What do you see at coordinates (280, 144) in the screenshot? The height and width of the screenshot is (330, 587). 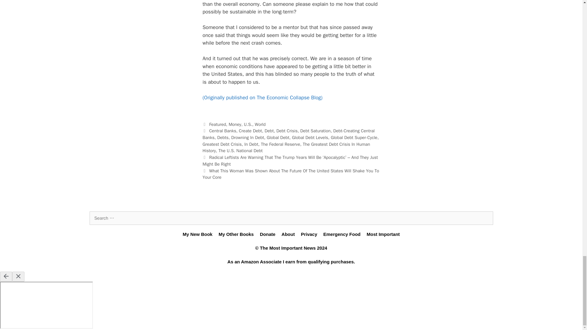 I see `The Federal Reserve` at bounding box center [280, 144].